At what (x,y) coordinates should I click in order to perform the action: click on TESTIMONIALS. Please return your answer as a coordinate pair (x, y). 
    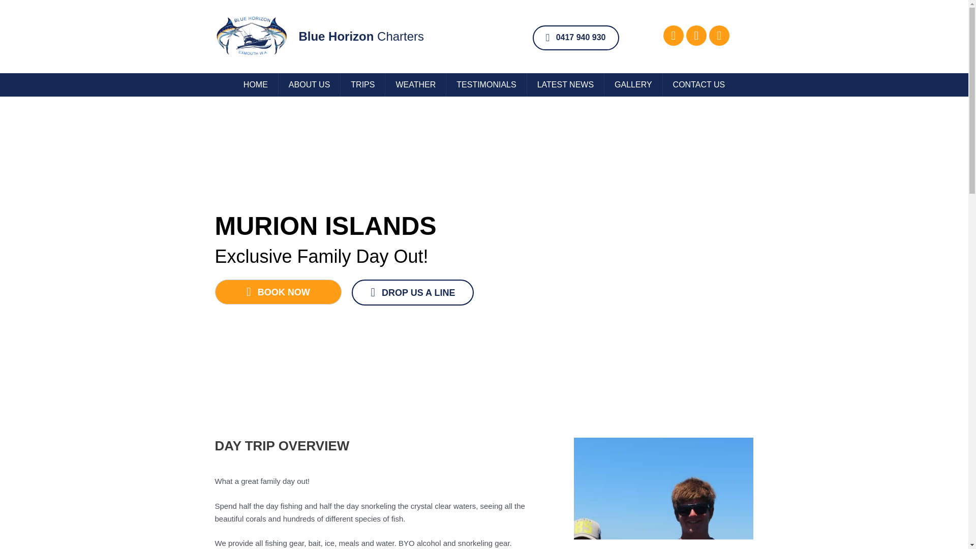
    Looking at the image, I should click on (486, 84).